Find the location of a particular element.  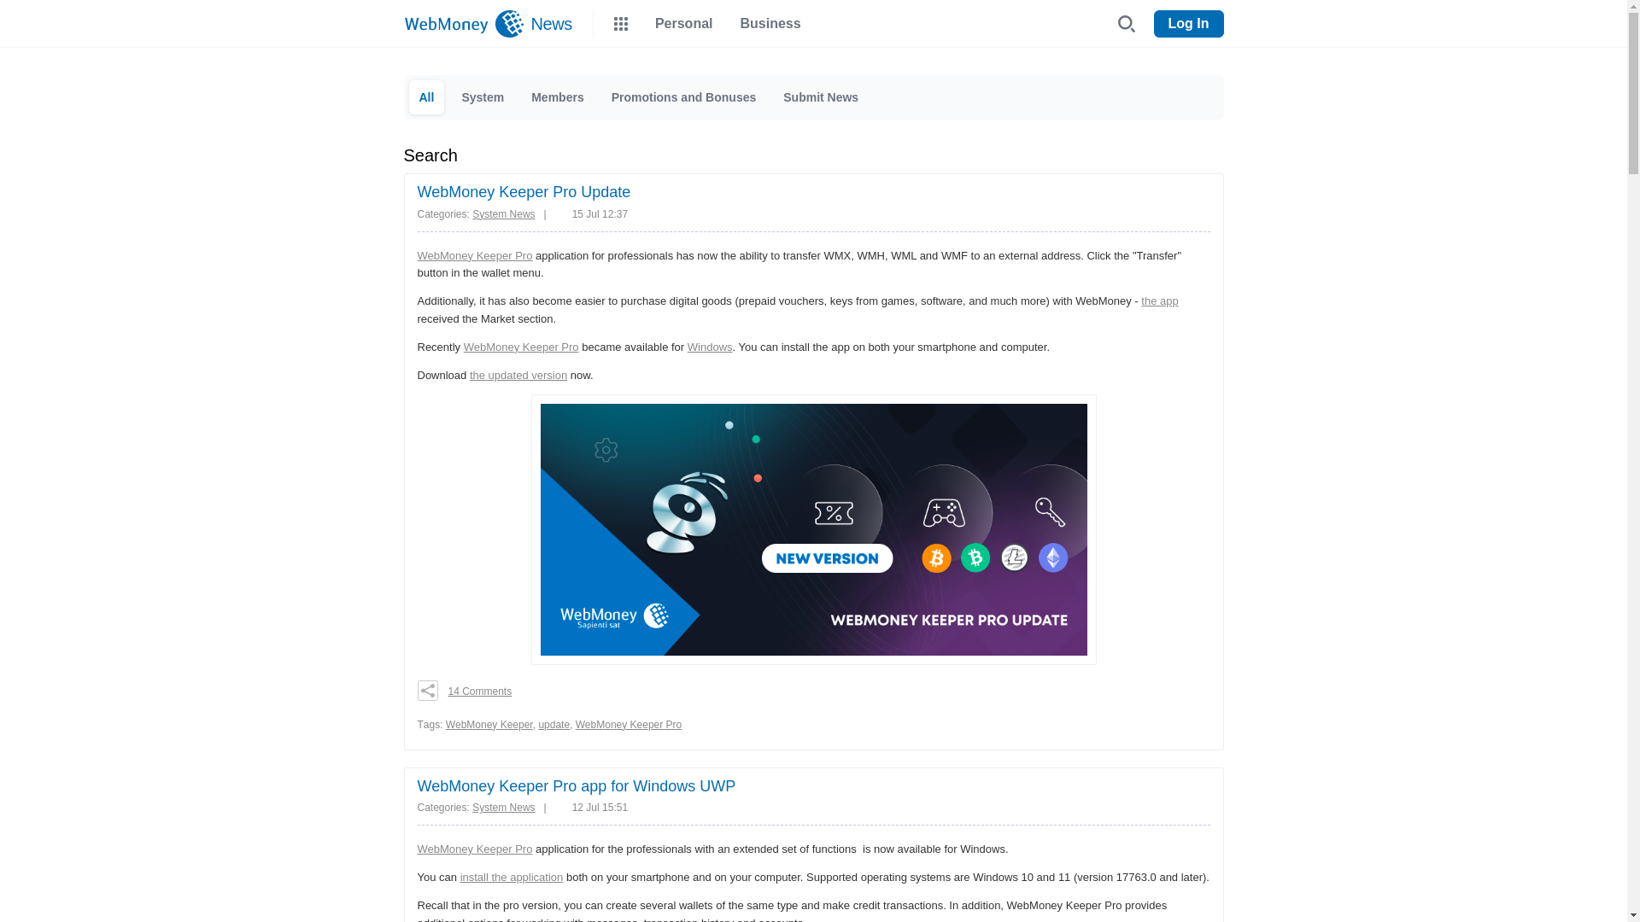

WebMoney Keeper Pro Update is located at coordinates (523, 191).